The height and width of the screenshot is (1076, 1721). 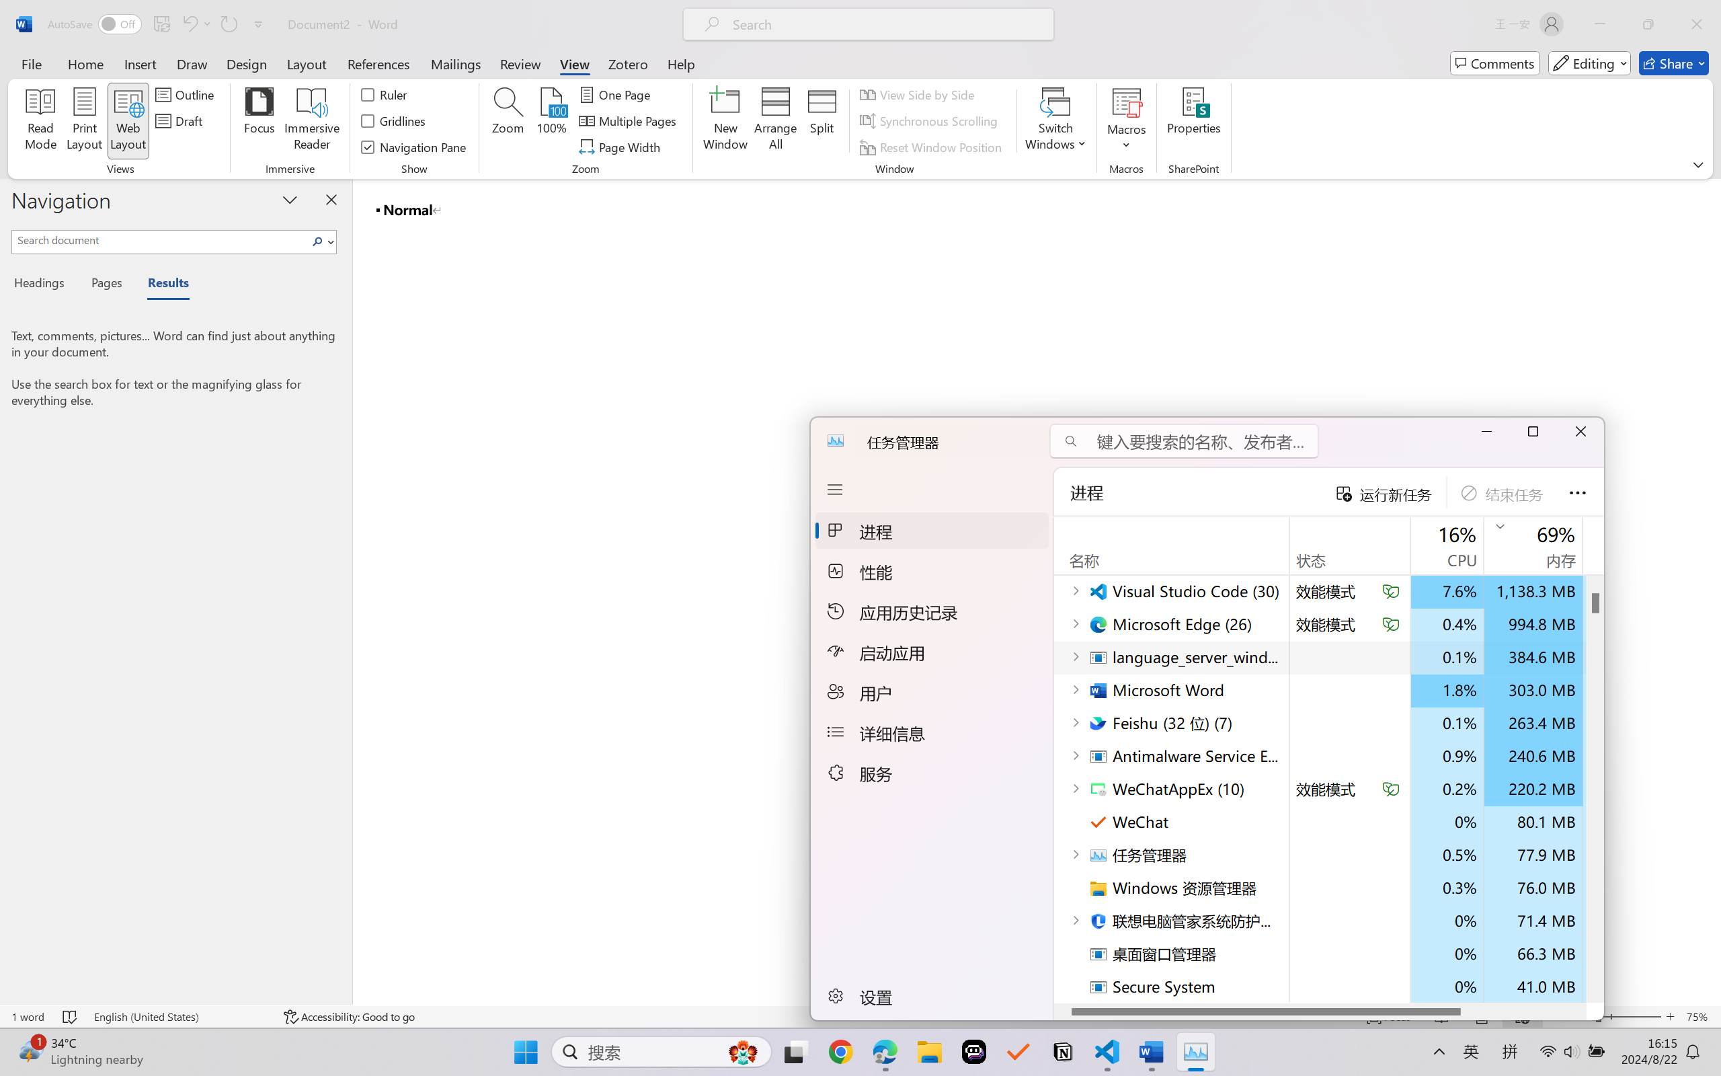 What do you see at coordinates (629, 121) in the screenshot?
I see `Multiple Pages` at bounding box center [629, 121].